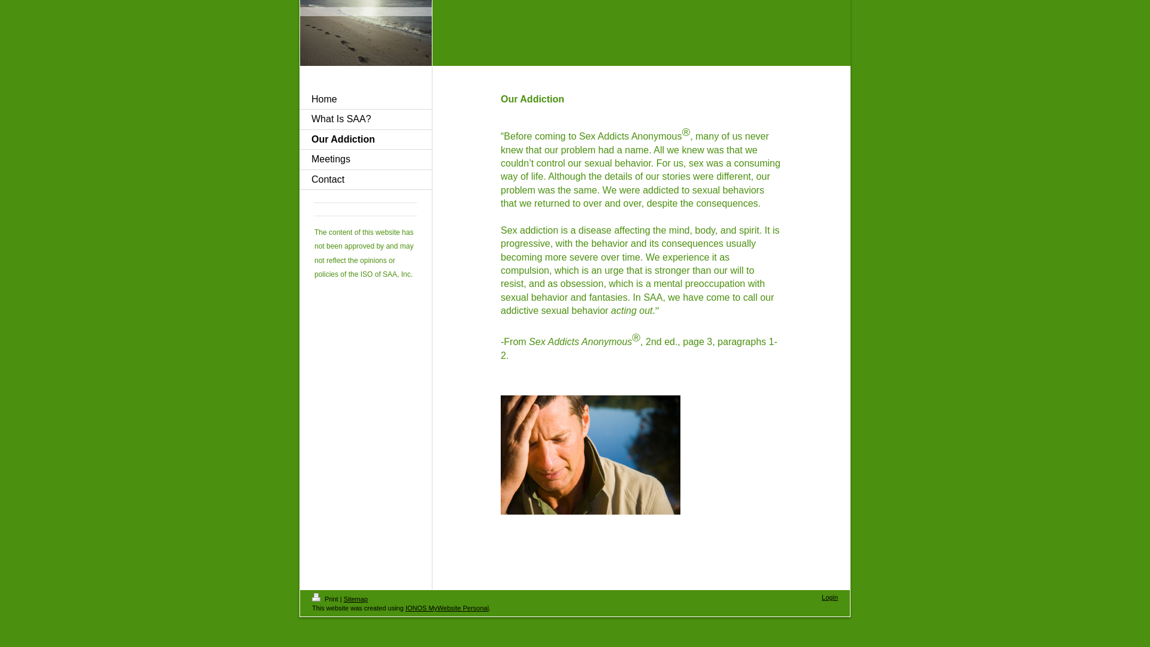 The height and width of the screenshot is (647, 1150). I want to click on Meetings, so click(365, 159).